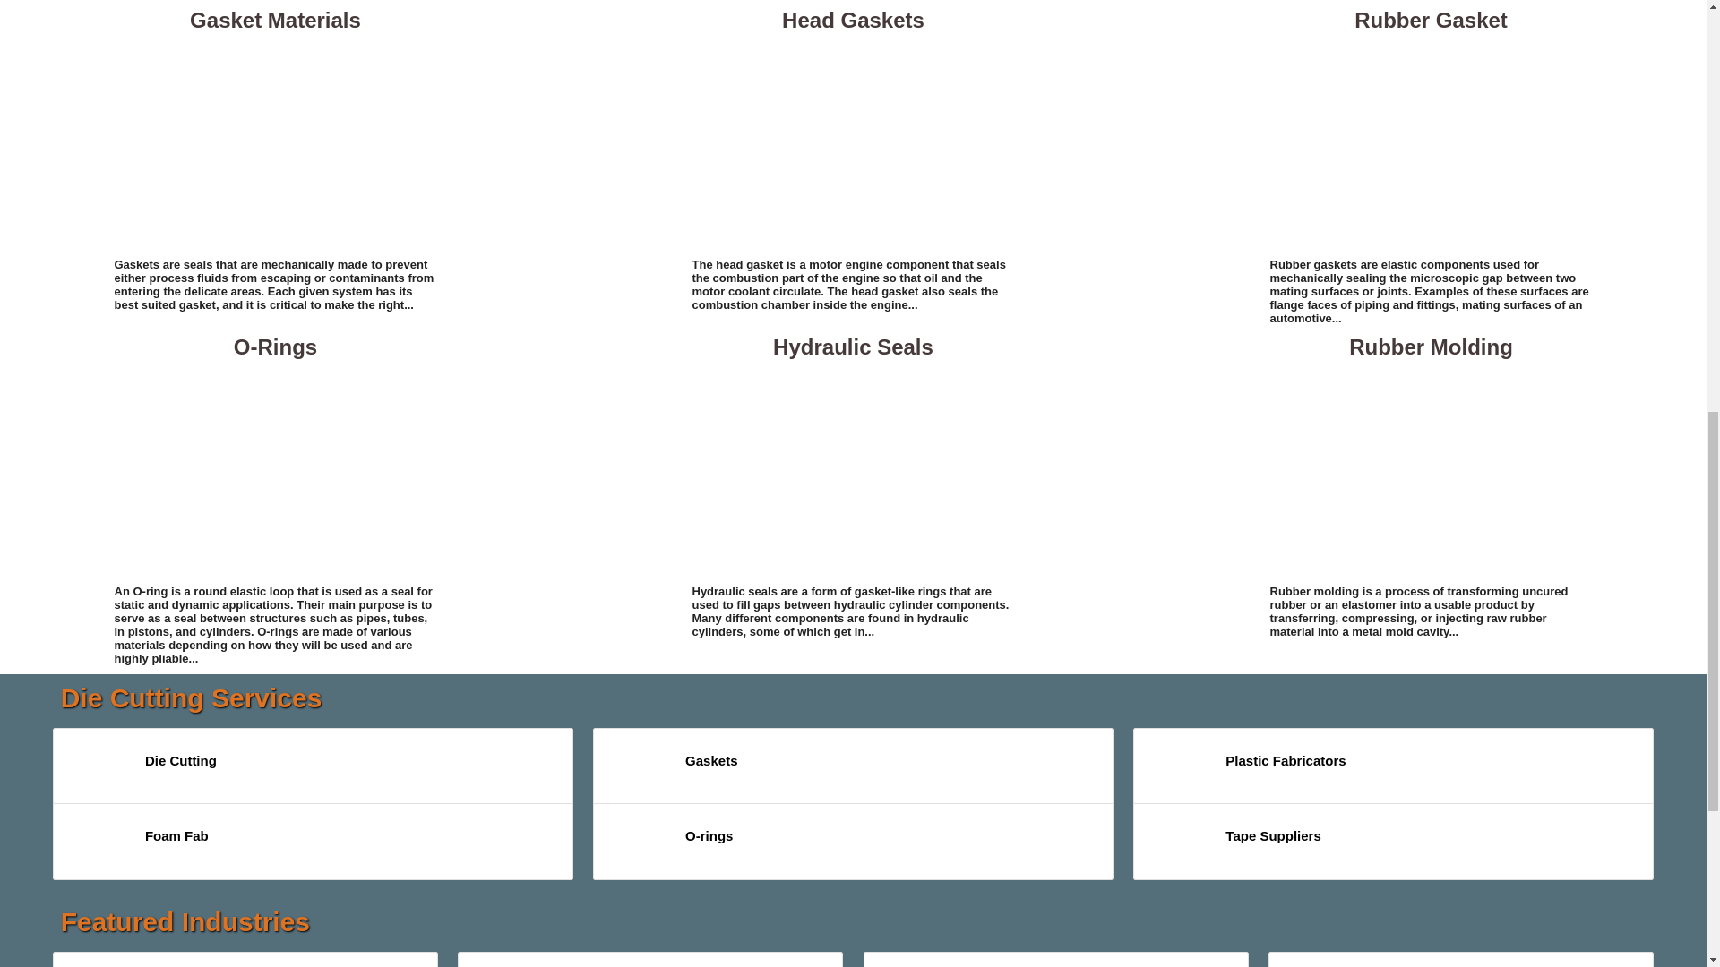 This screenshot has width=1720, height=967. Describe the element at coordinates (853, 471) in the screenshot. I see `Hydraulic Seals` at that location.